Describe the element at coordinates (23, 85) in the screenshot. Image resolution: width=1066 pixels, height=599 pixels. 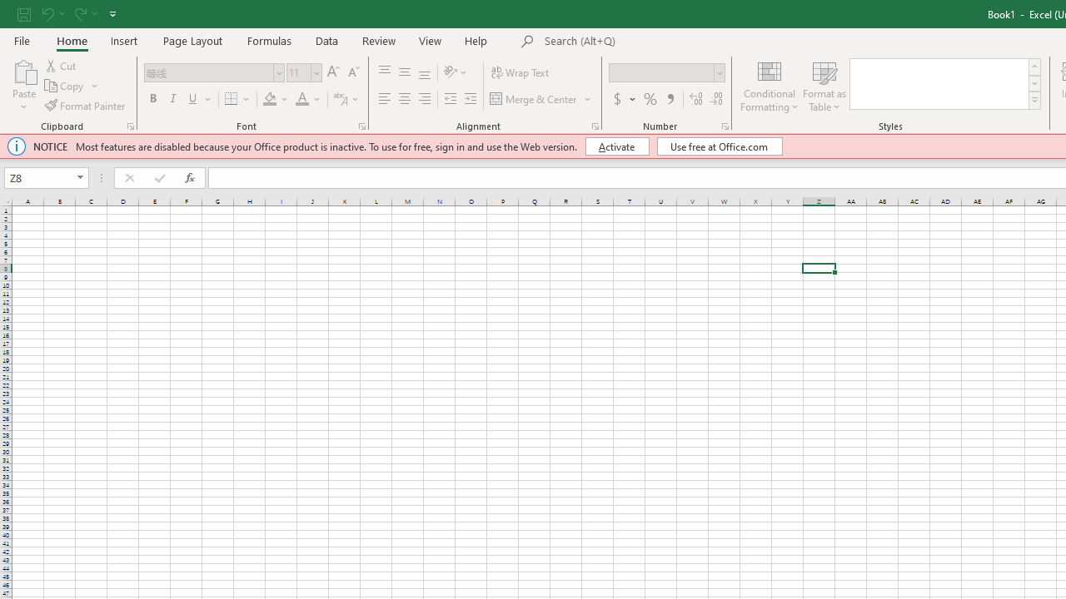
I see `Paste` at that location.